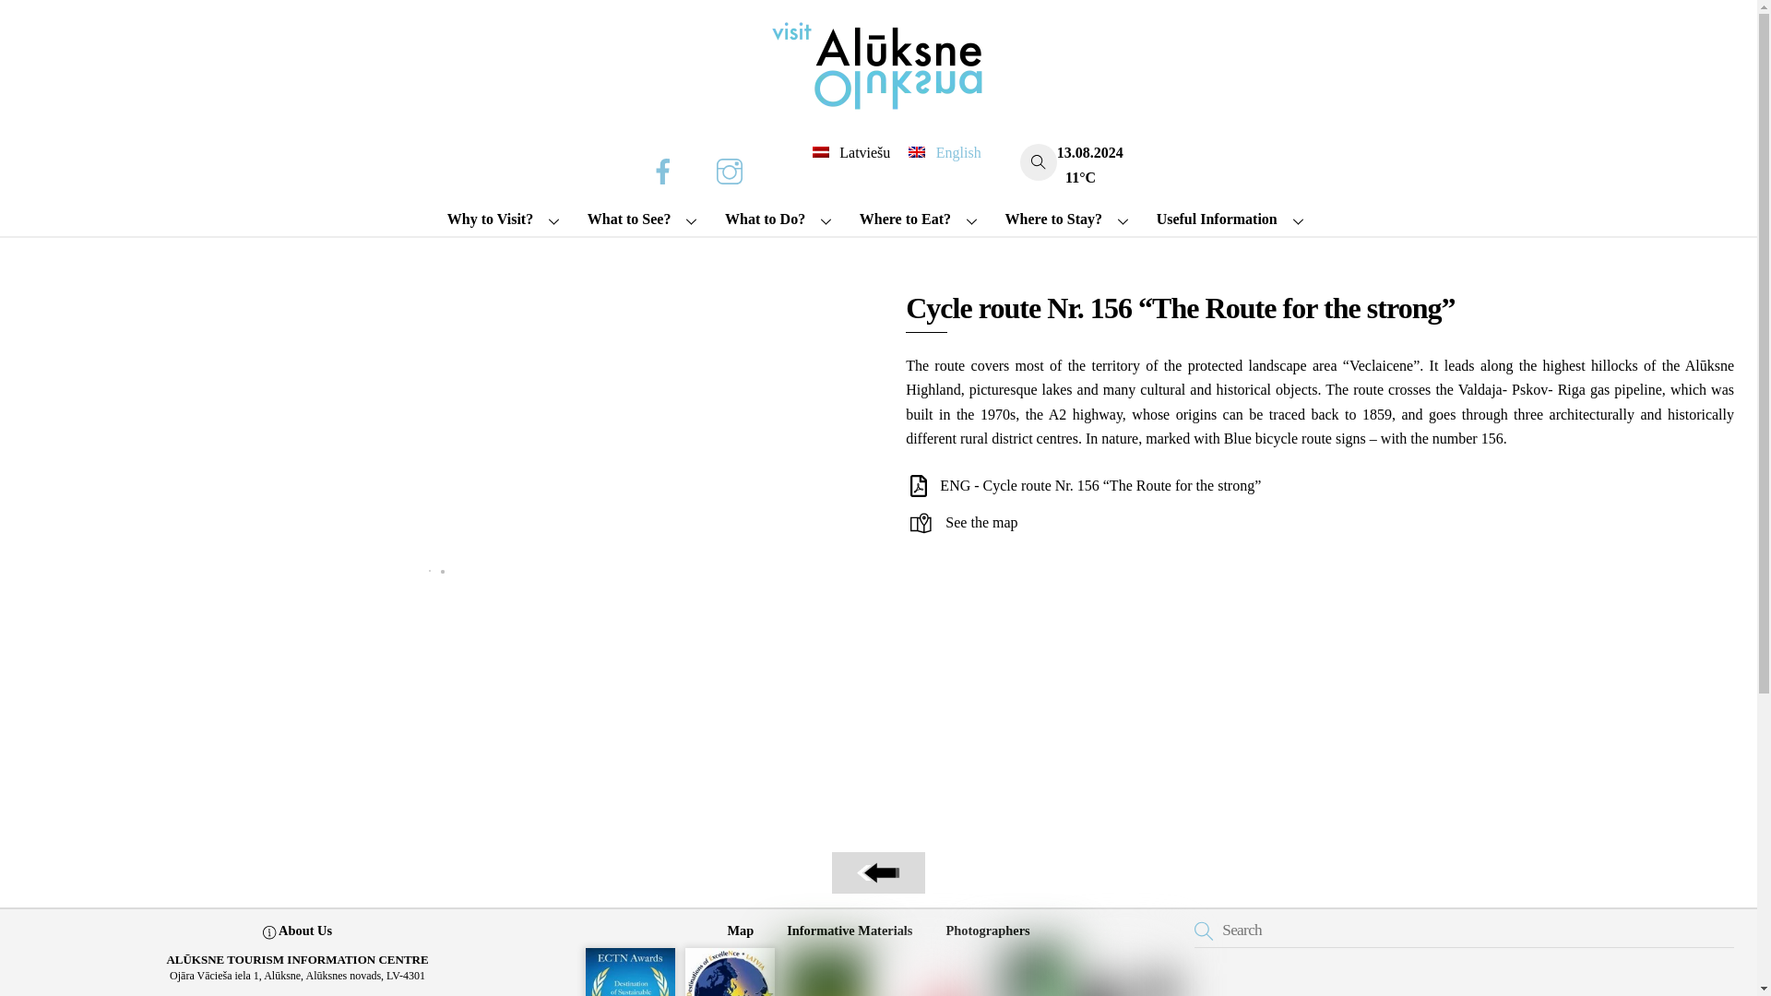  Describe the element at coordinates (297, 931) in the screenshot. I see `About Us` at that location.